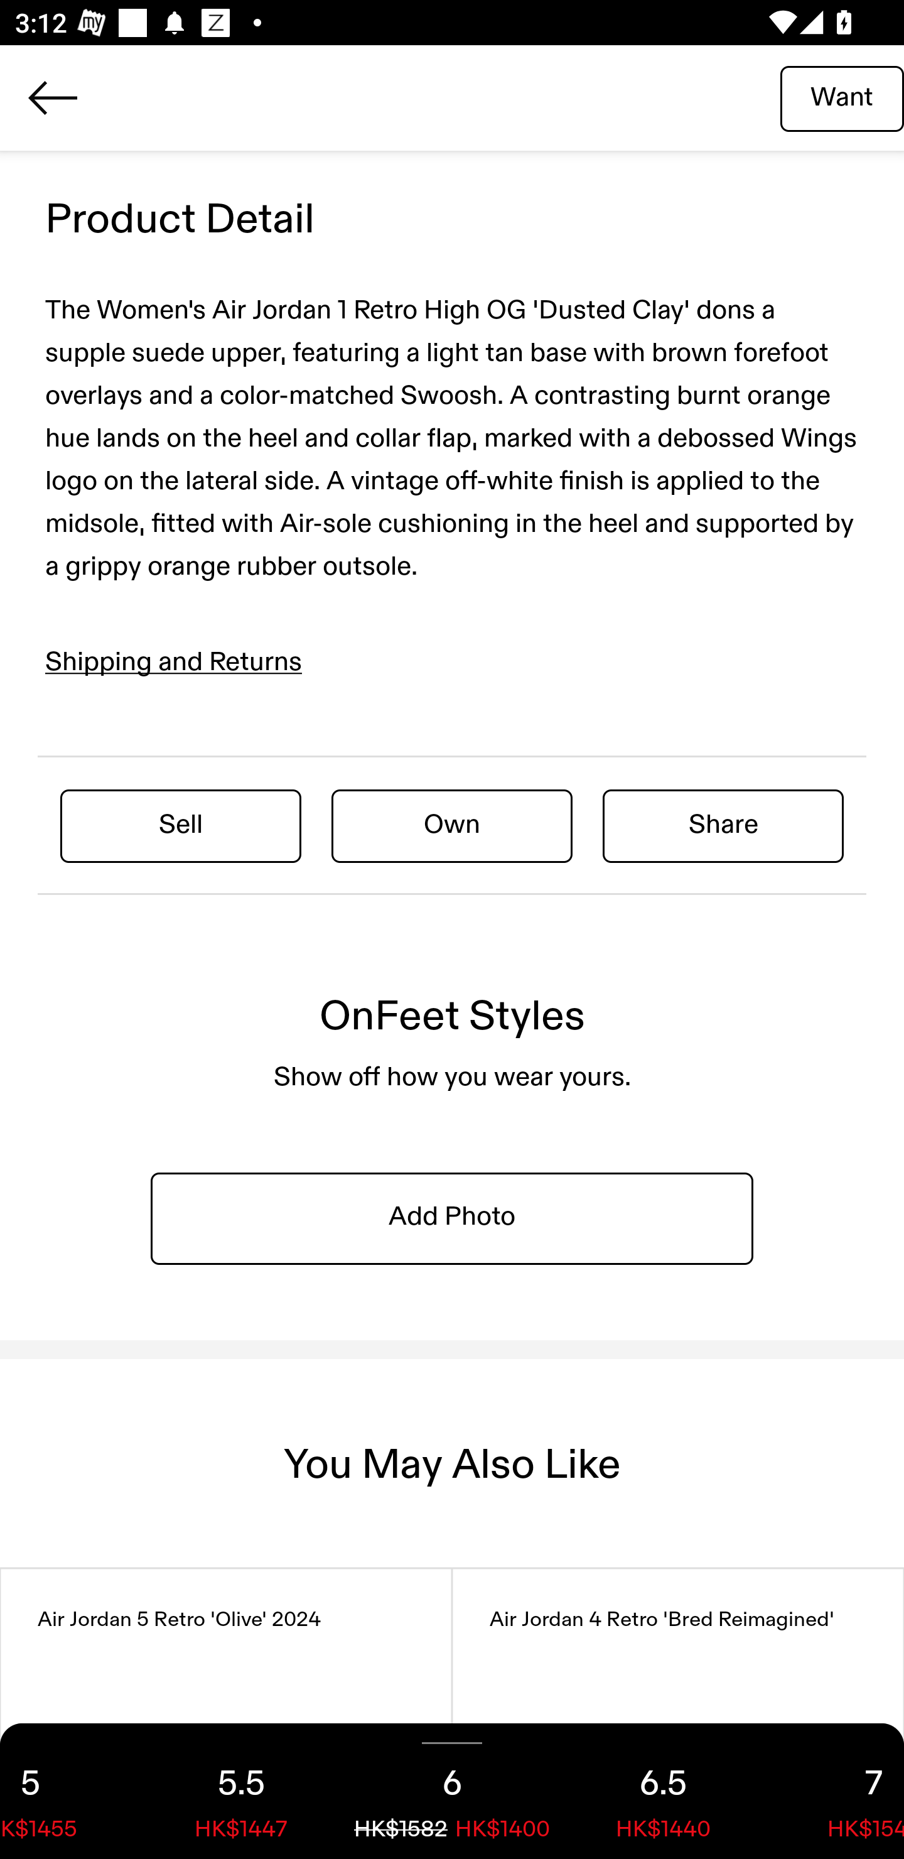 This screenshot has width=904, height=1859. I want to click on Air Jordan 4 Retro 'Bred Reimagined', so click(678, 1714).